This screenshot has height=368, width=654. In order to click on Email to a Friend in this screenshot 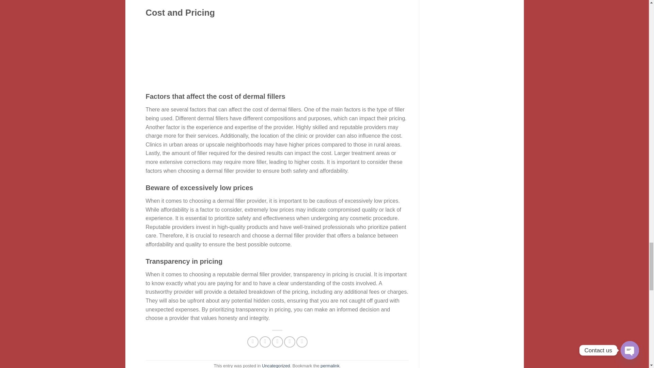, I will do `click(277, 342)`.